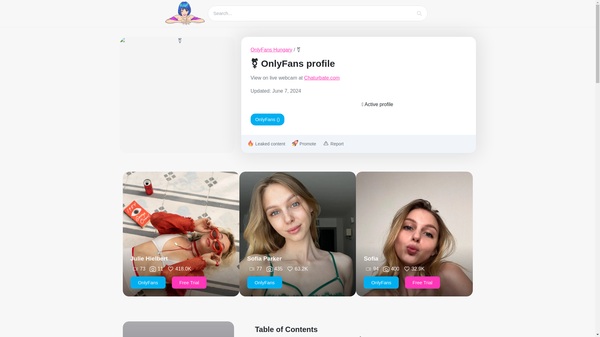 This screenshot has height=337, width=600. Describe the element at coordinates (322, 78) in the screenshot. I see `Chaturbate.com` at that location.